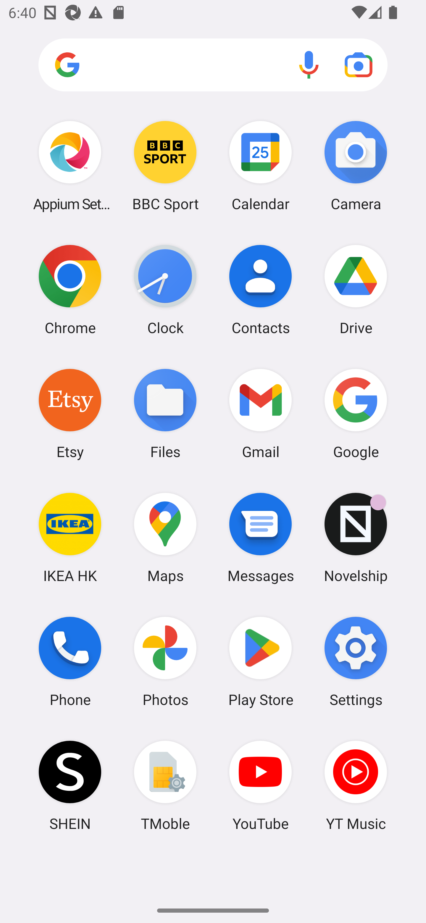  Describe the element at coordinates (70, 538) in the screenshot. I see `IKEA HK` at that location.